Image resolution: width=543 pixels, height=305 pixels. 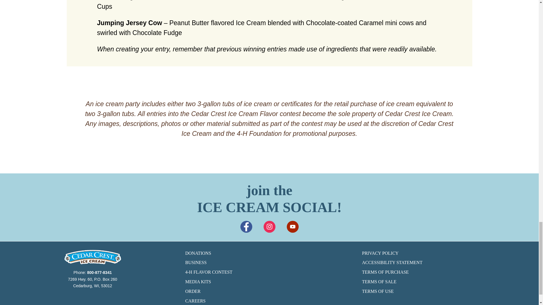 I want to click on ACCESSIBILITY STATEMENT, so click(x=446, y=263).